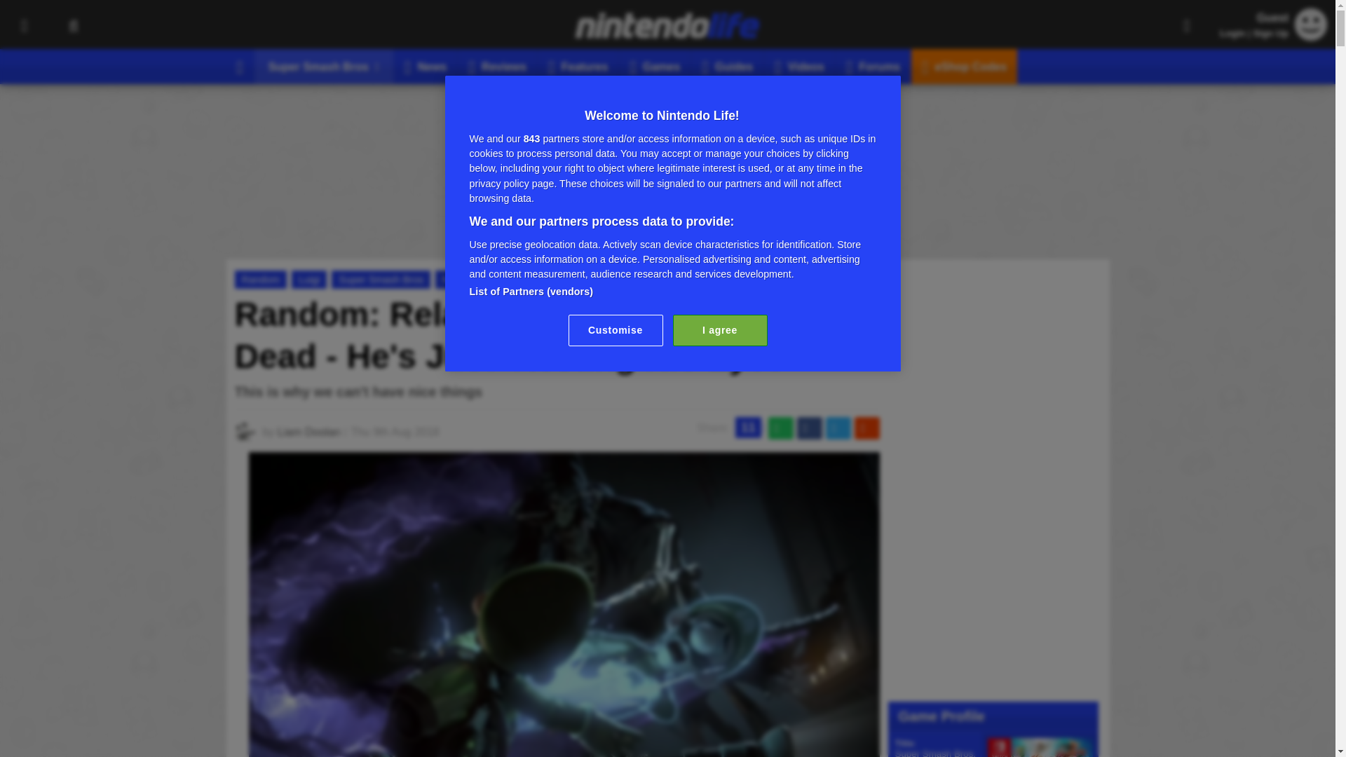  What do you see at coordinates (873, 66) in the screenshot?
I see `Forums` at bounding box center [873, 66].